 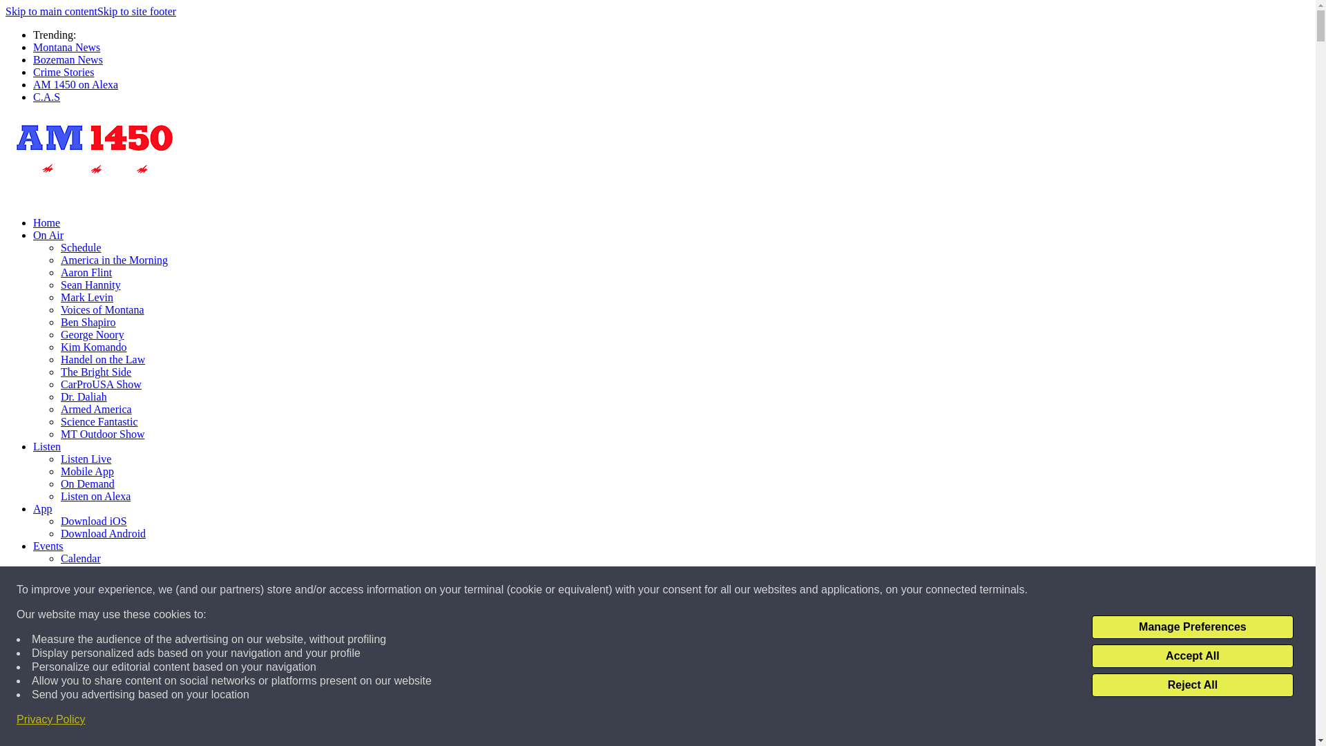 I want to click on America in the Morning, so click(x=115, y=260).